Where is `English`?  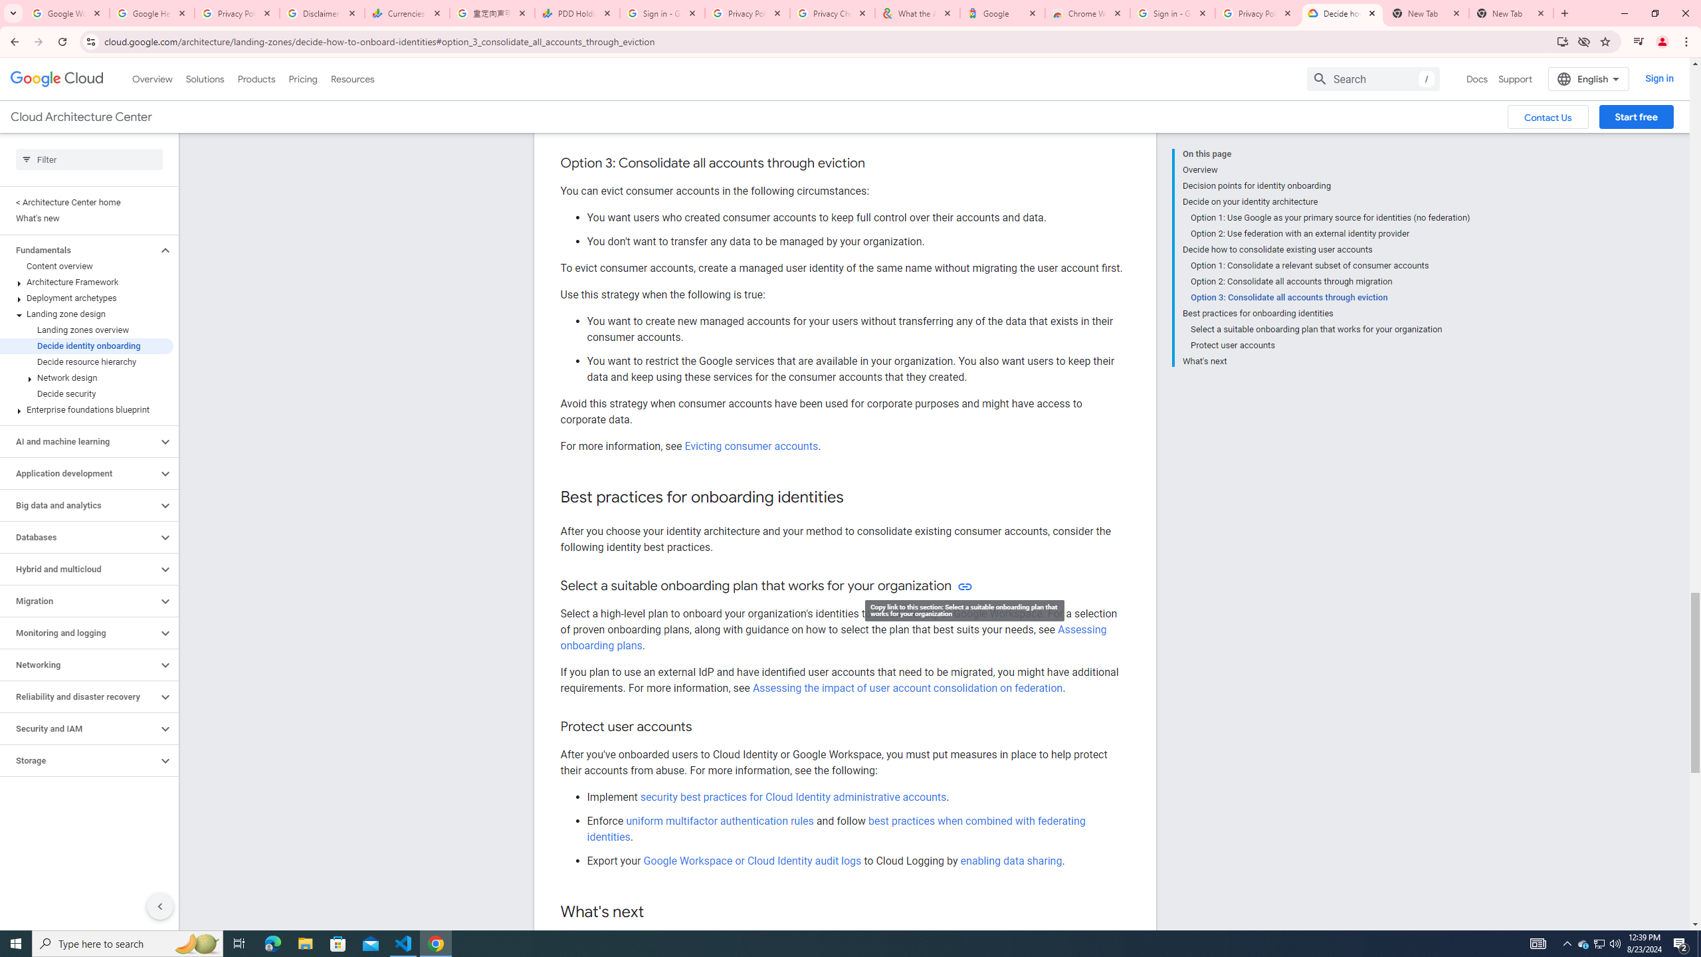 English is located at coordinates (1588, 78).